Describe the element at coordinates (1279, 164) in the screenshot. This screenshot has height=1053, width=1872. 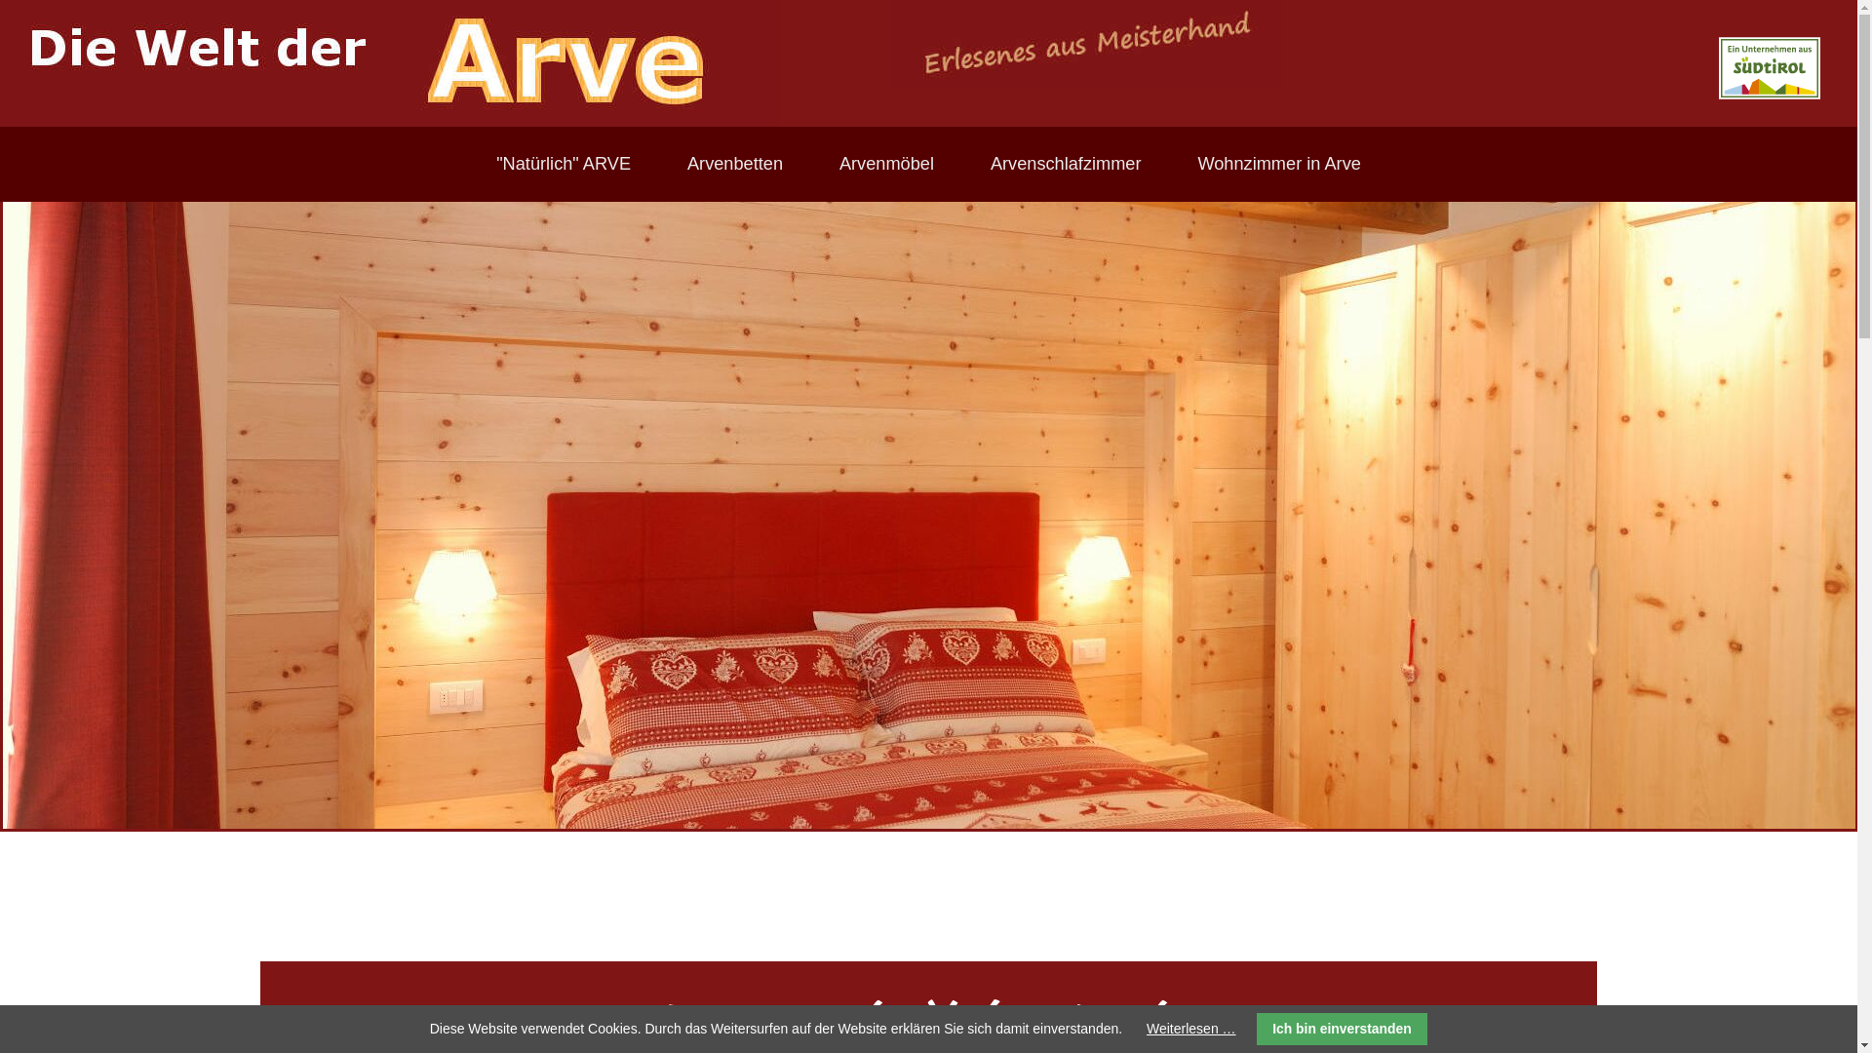
I see `Wohnzimmer in Arve` at that location.